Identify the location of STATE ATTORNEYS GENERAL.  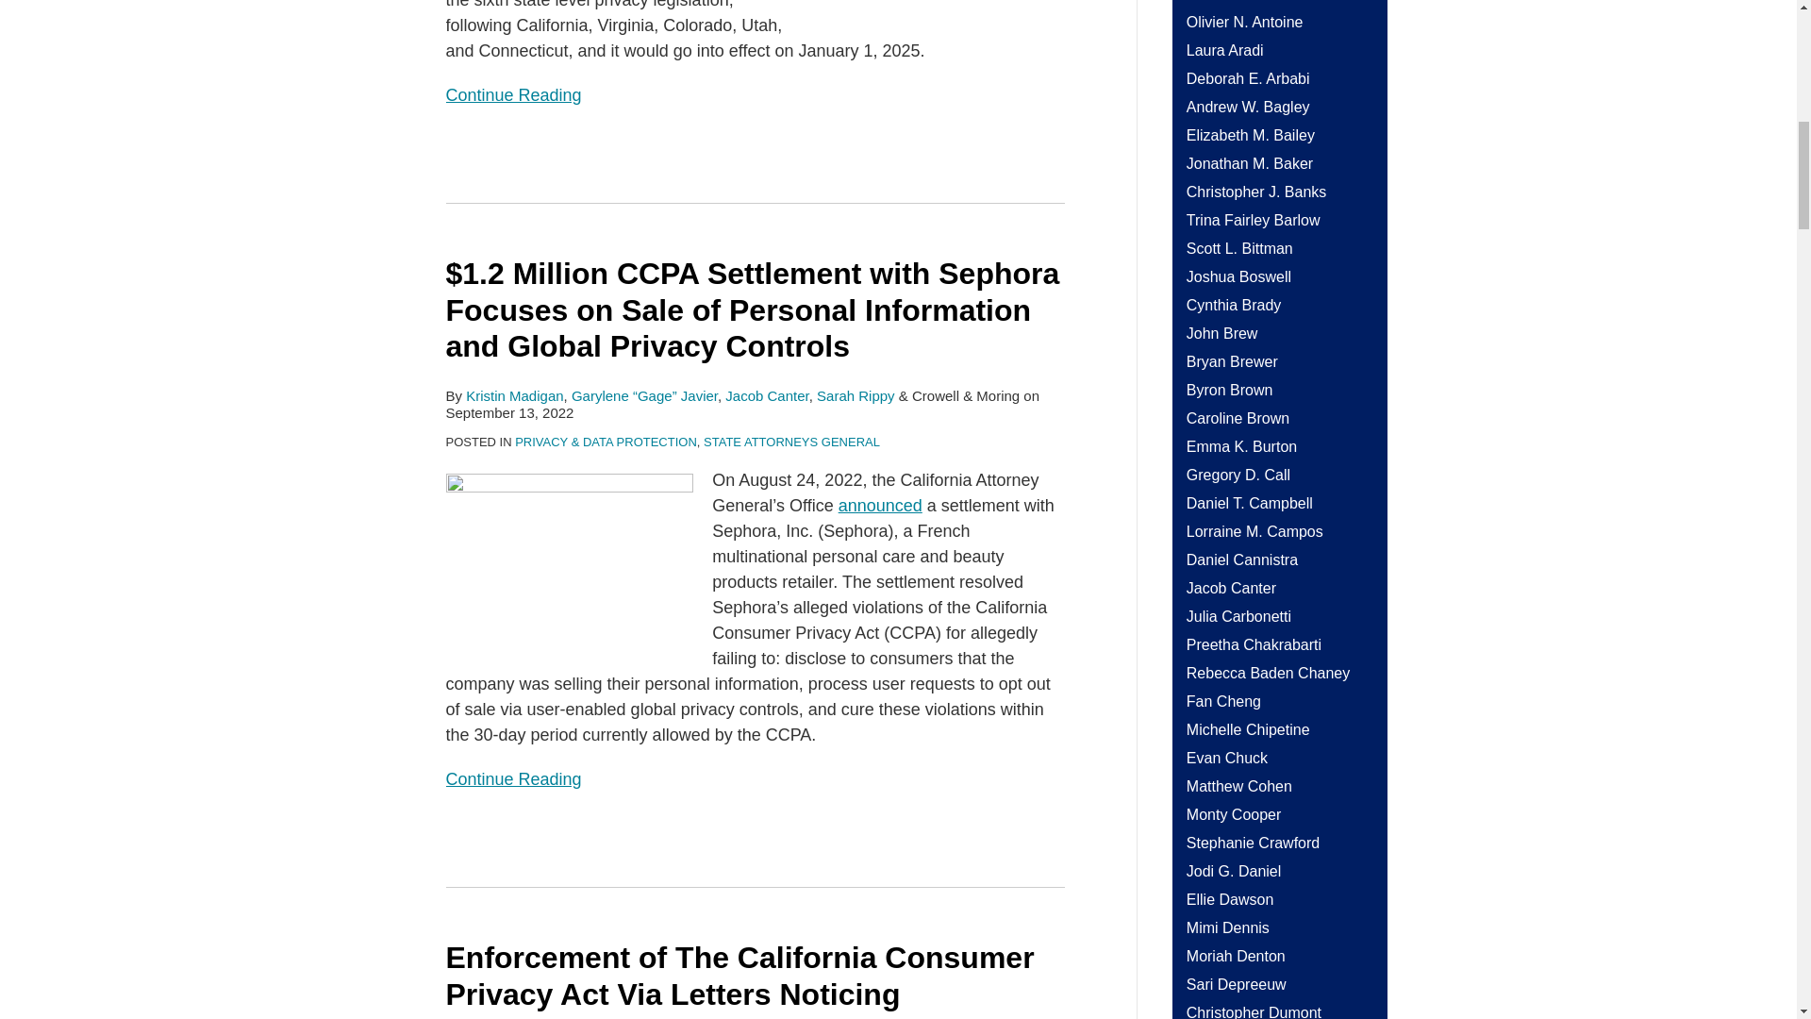
(792, 442).